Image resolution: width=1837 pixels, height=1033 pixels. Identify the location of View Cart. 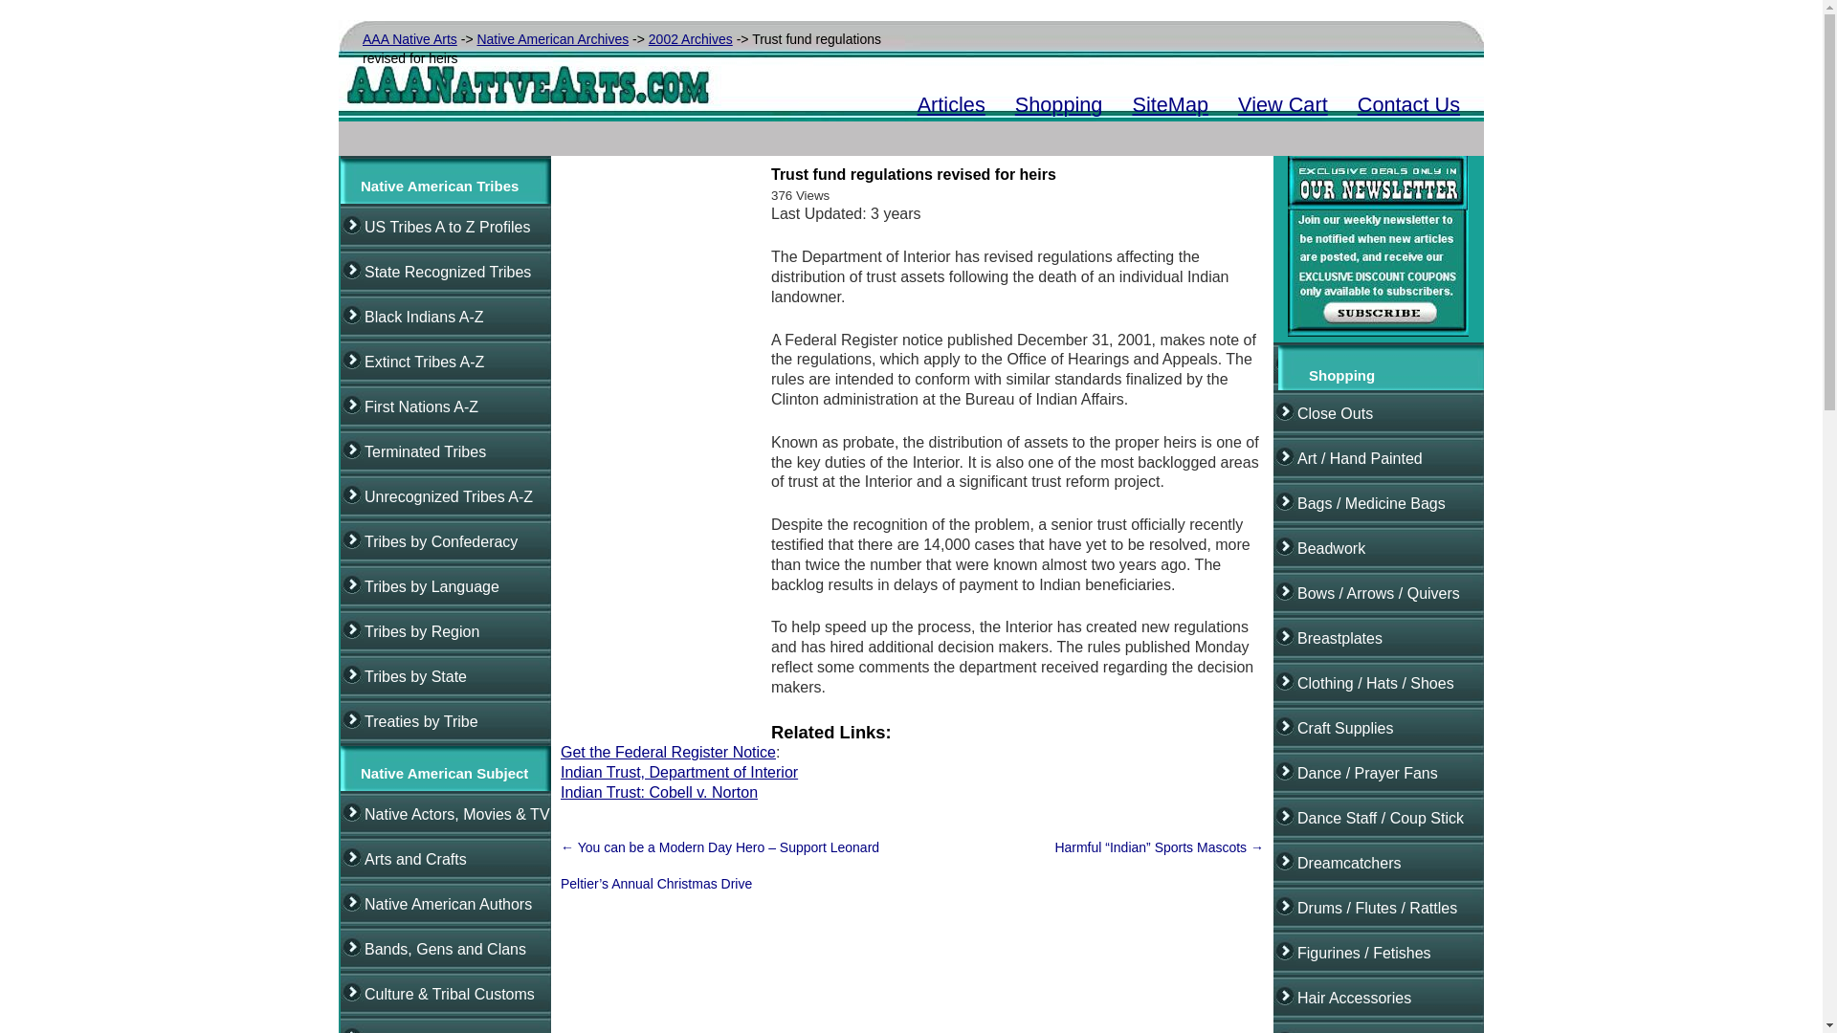
(1283, 105).